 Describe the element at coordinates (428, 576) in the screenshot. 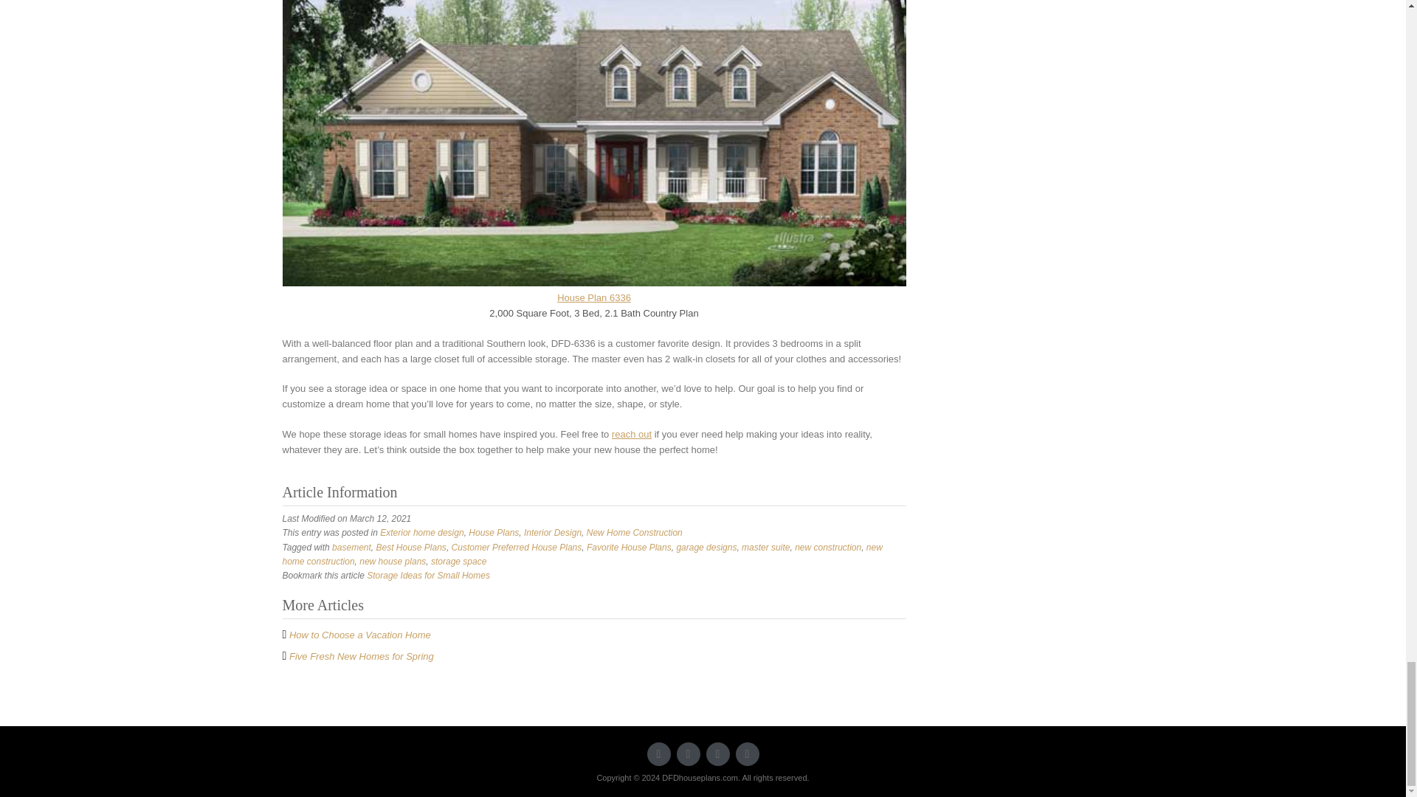

I see `Storage Ideas for Small Homes` at that location.